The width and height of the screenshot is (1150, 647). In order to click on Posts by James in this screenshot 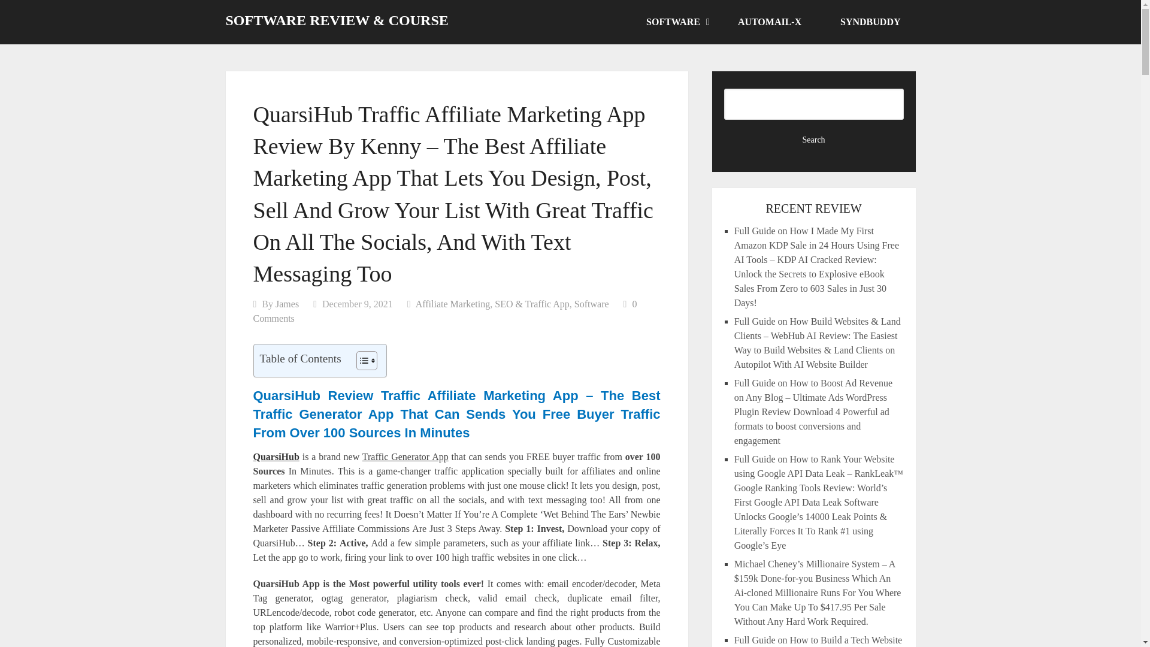, I will do `click(287, 304)`.